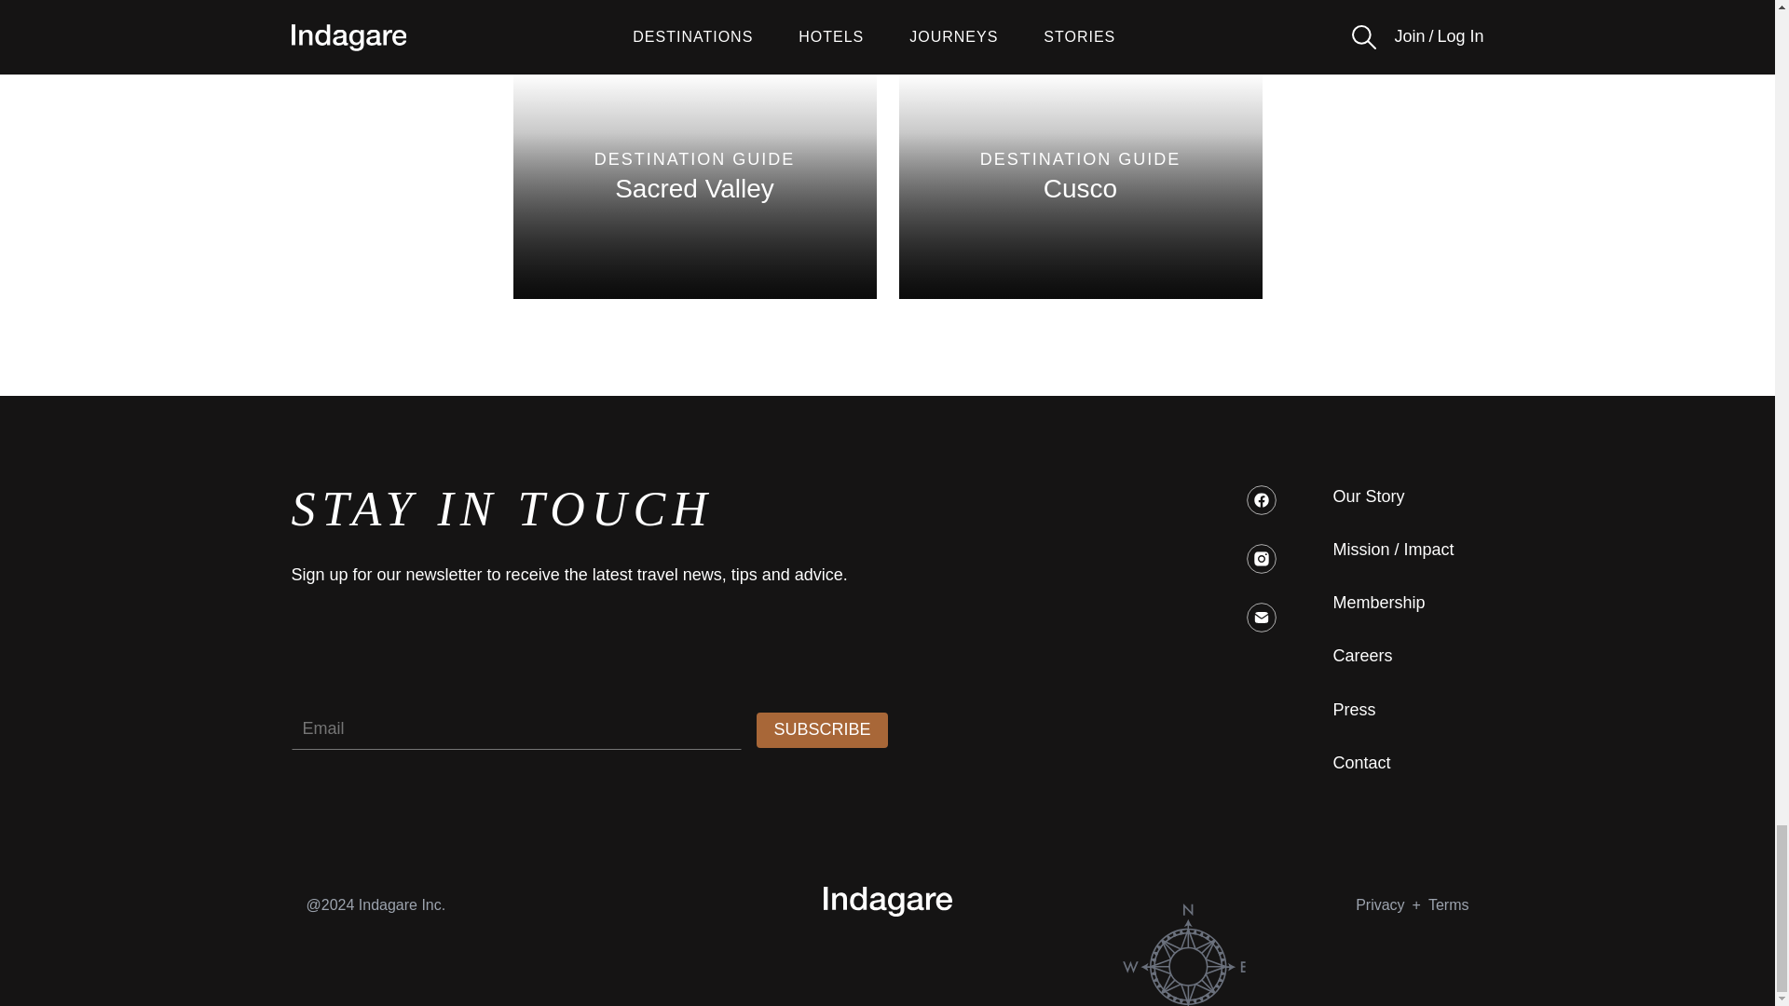 This screenshot has height=1006, width=1789. What do you see at coordinates (1368, 496) in the screenshot?
I see `Our Story` at bounding box center [1368, 496].